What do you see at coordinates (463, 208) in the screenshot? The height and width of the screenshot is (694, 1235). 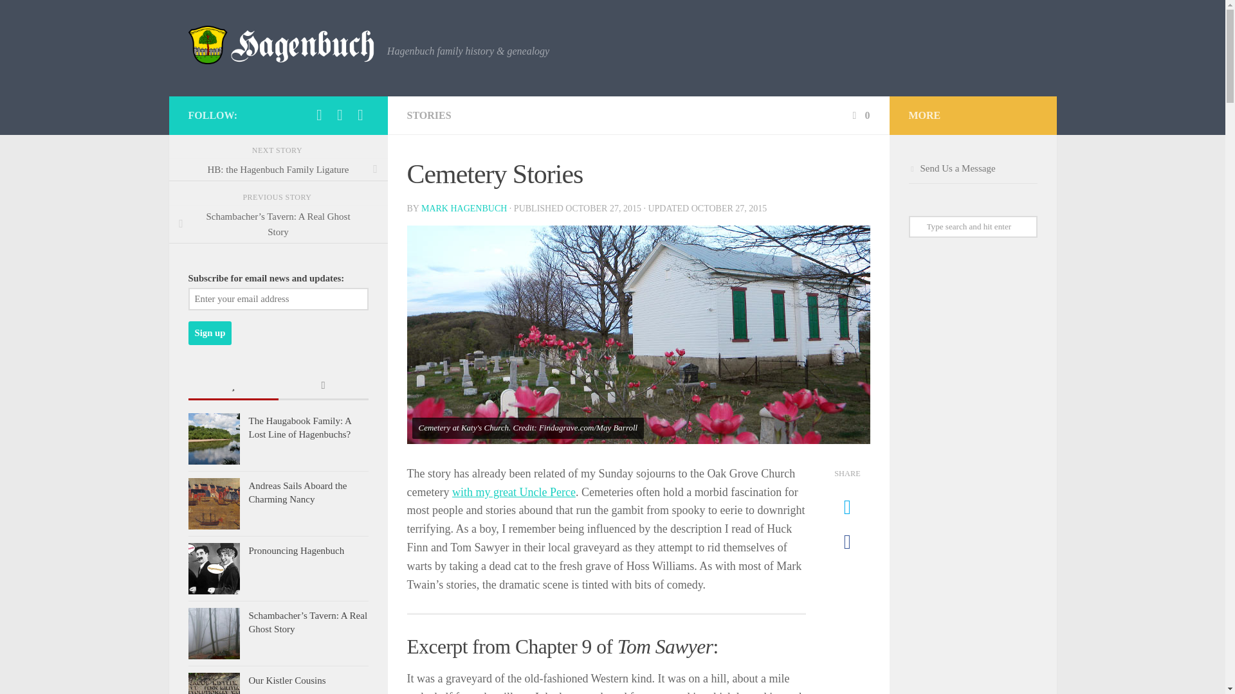 I see `Posts by Mark Hagenbuch` at bounding box center [463, 208].